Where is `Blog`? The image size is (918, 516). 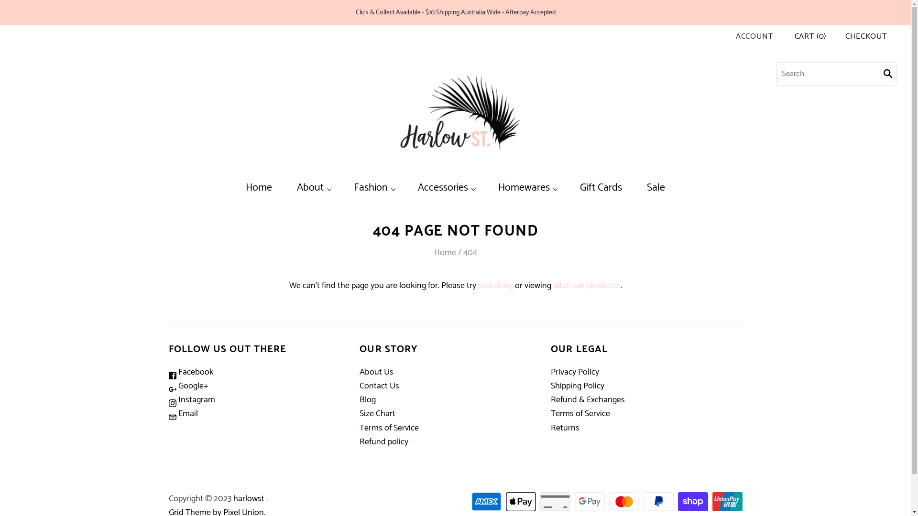 Blog is located at coordinates (368, 400).